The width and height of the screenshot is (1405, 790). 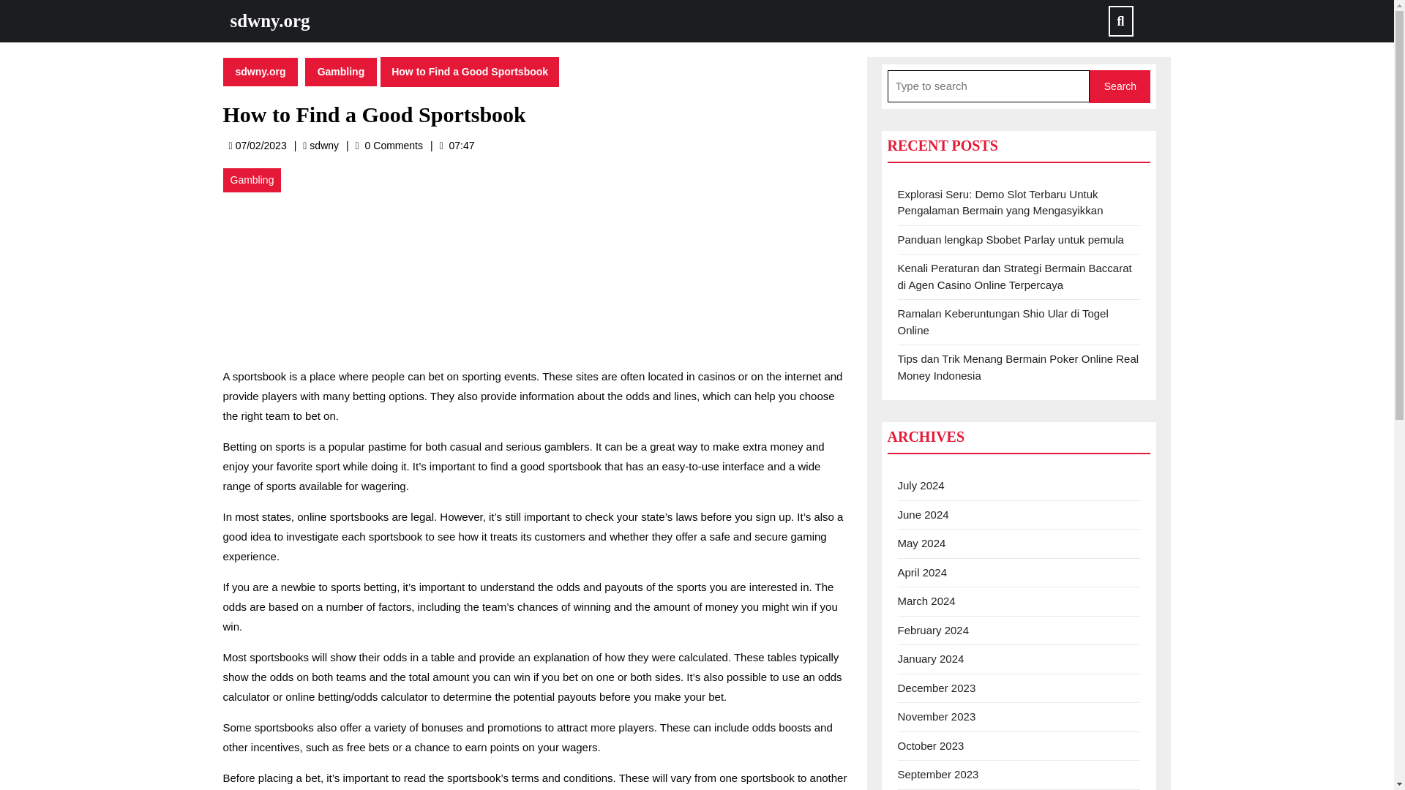 What do you see at coordinates (1003, 322) in the screenshot?
I see `Ramalan Keberuntungan Shio Ular di Togel Online` at bounding box center [1003, 322].